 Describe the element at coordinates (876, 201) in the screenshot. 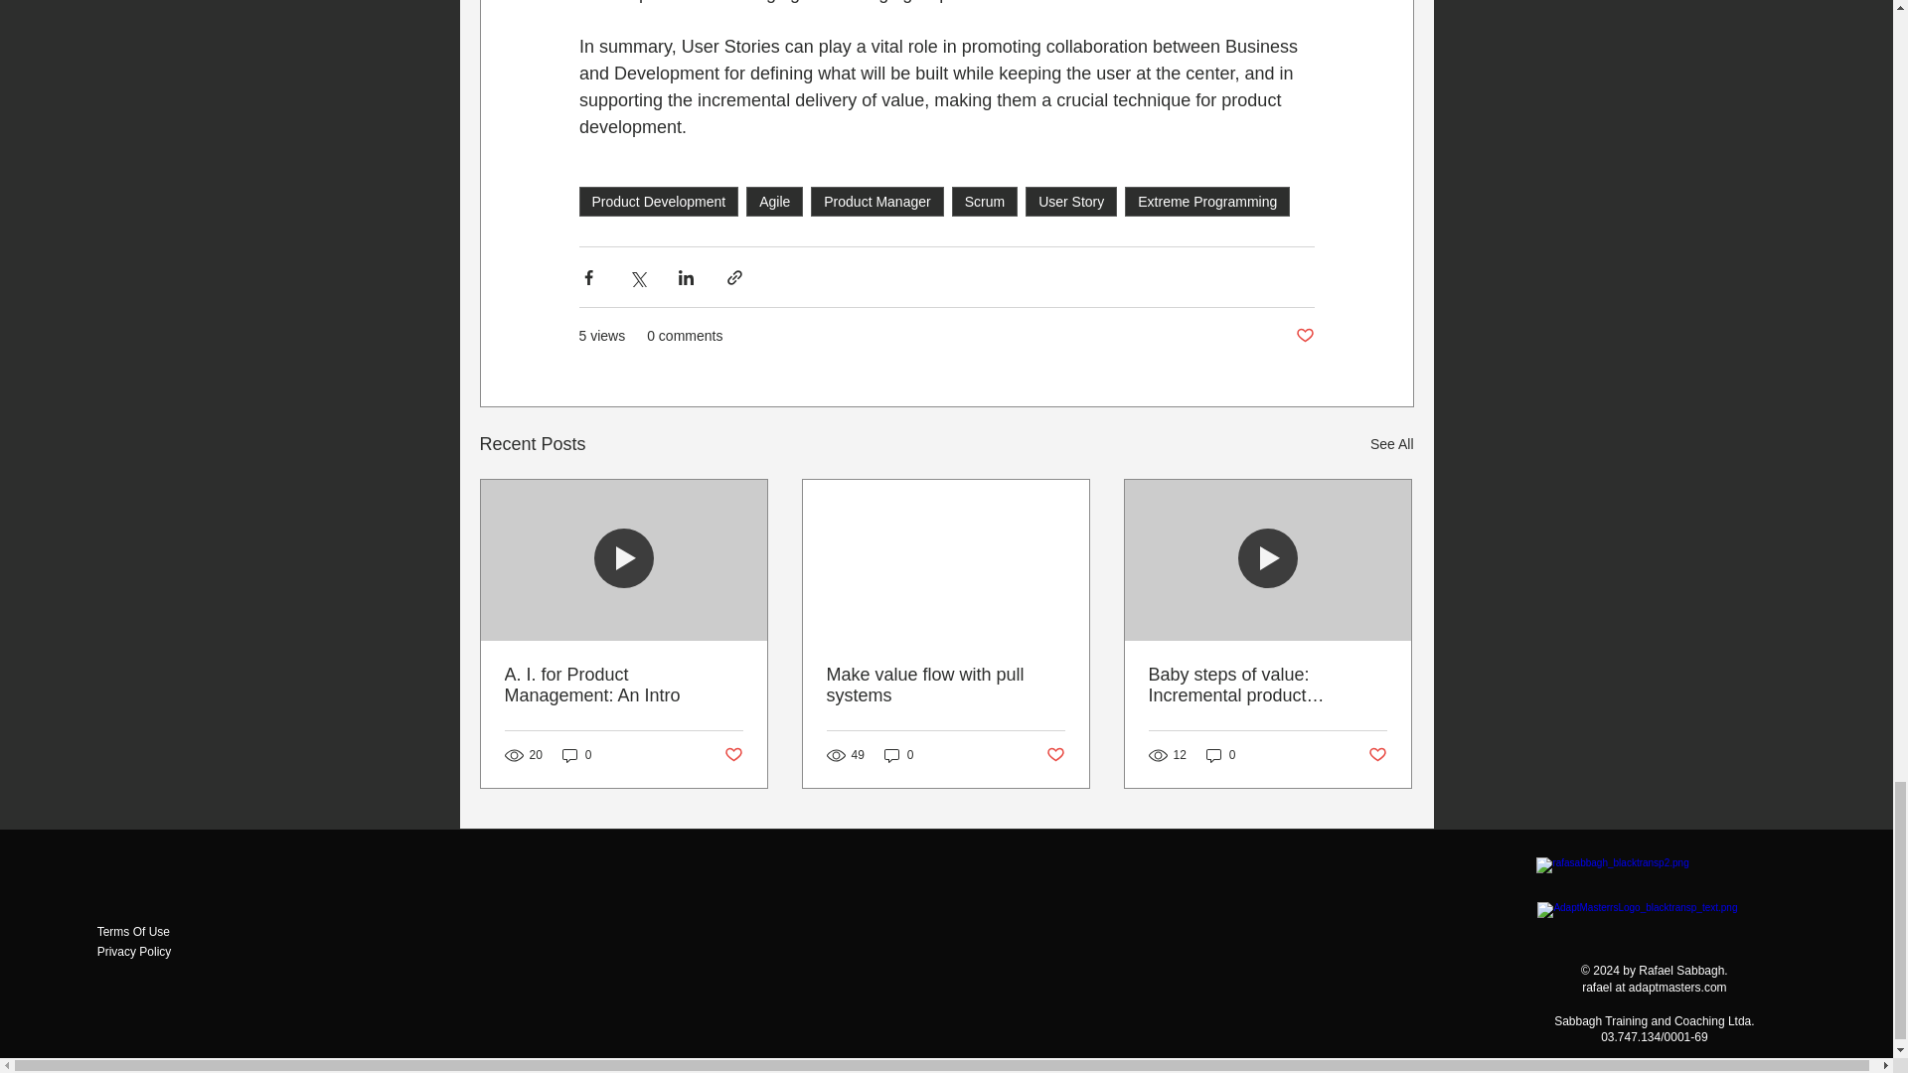

I see `Product Manager` at that location.